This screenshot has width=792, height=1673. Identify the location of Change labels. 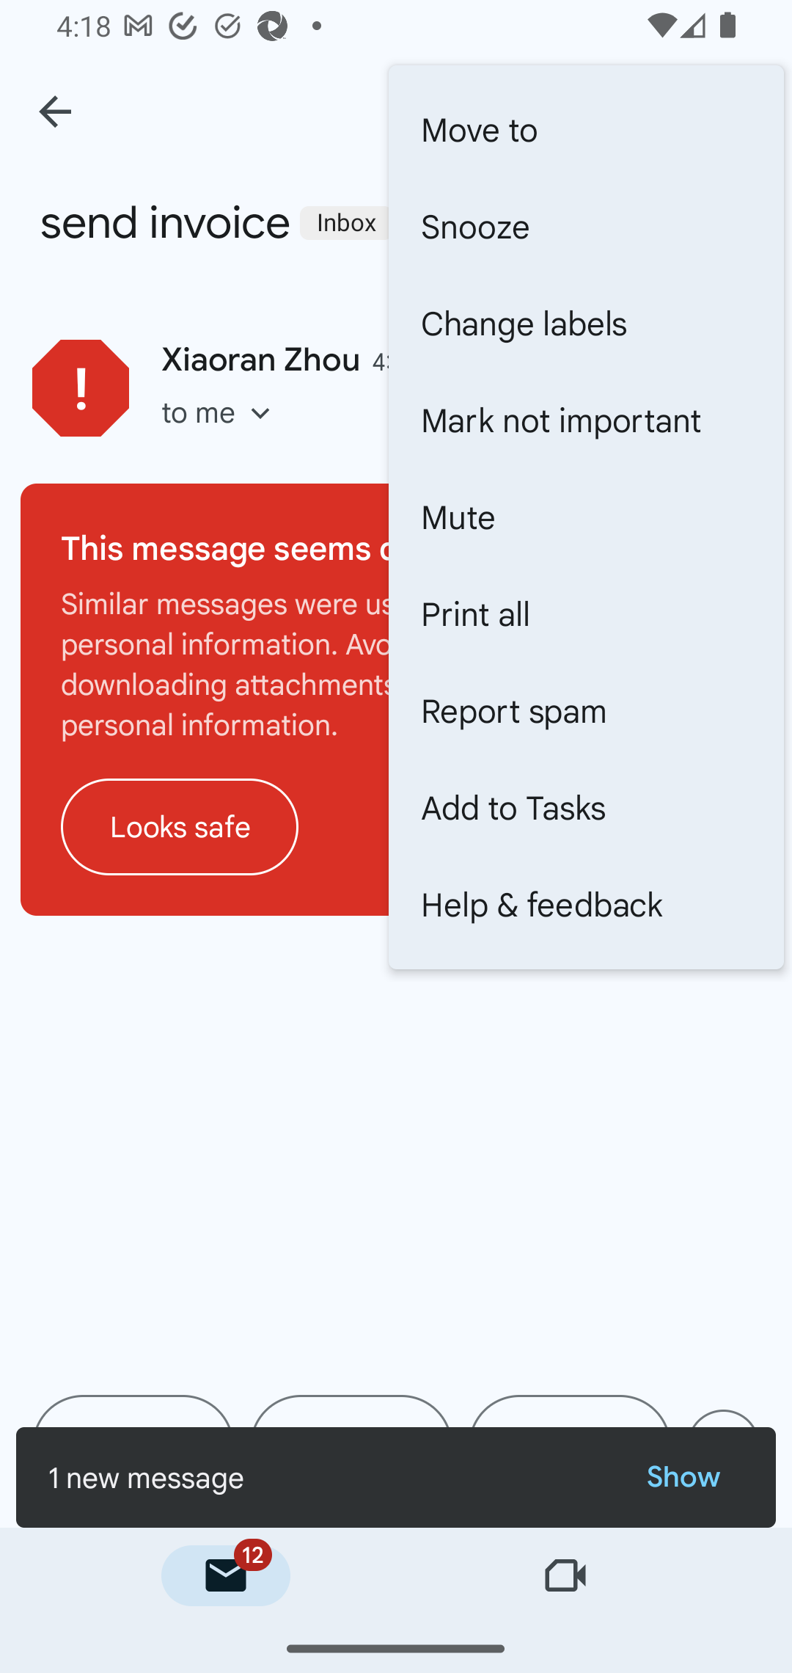
(587, 323).